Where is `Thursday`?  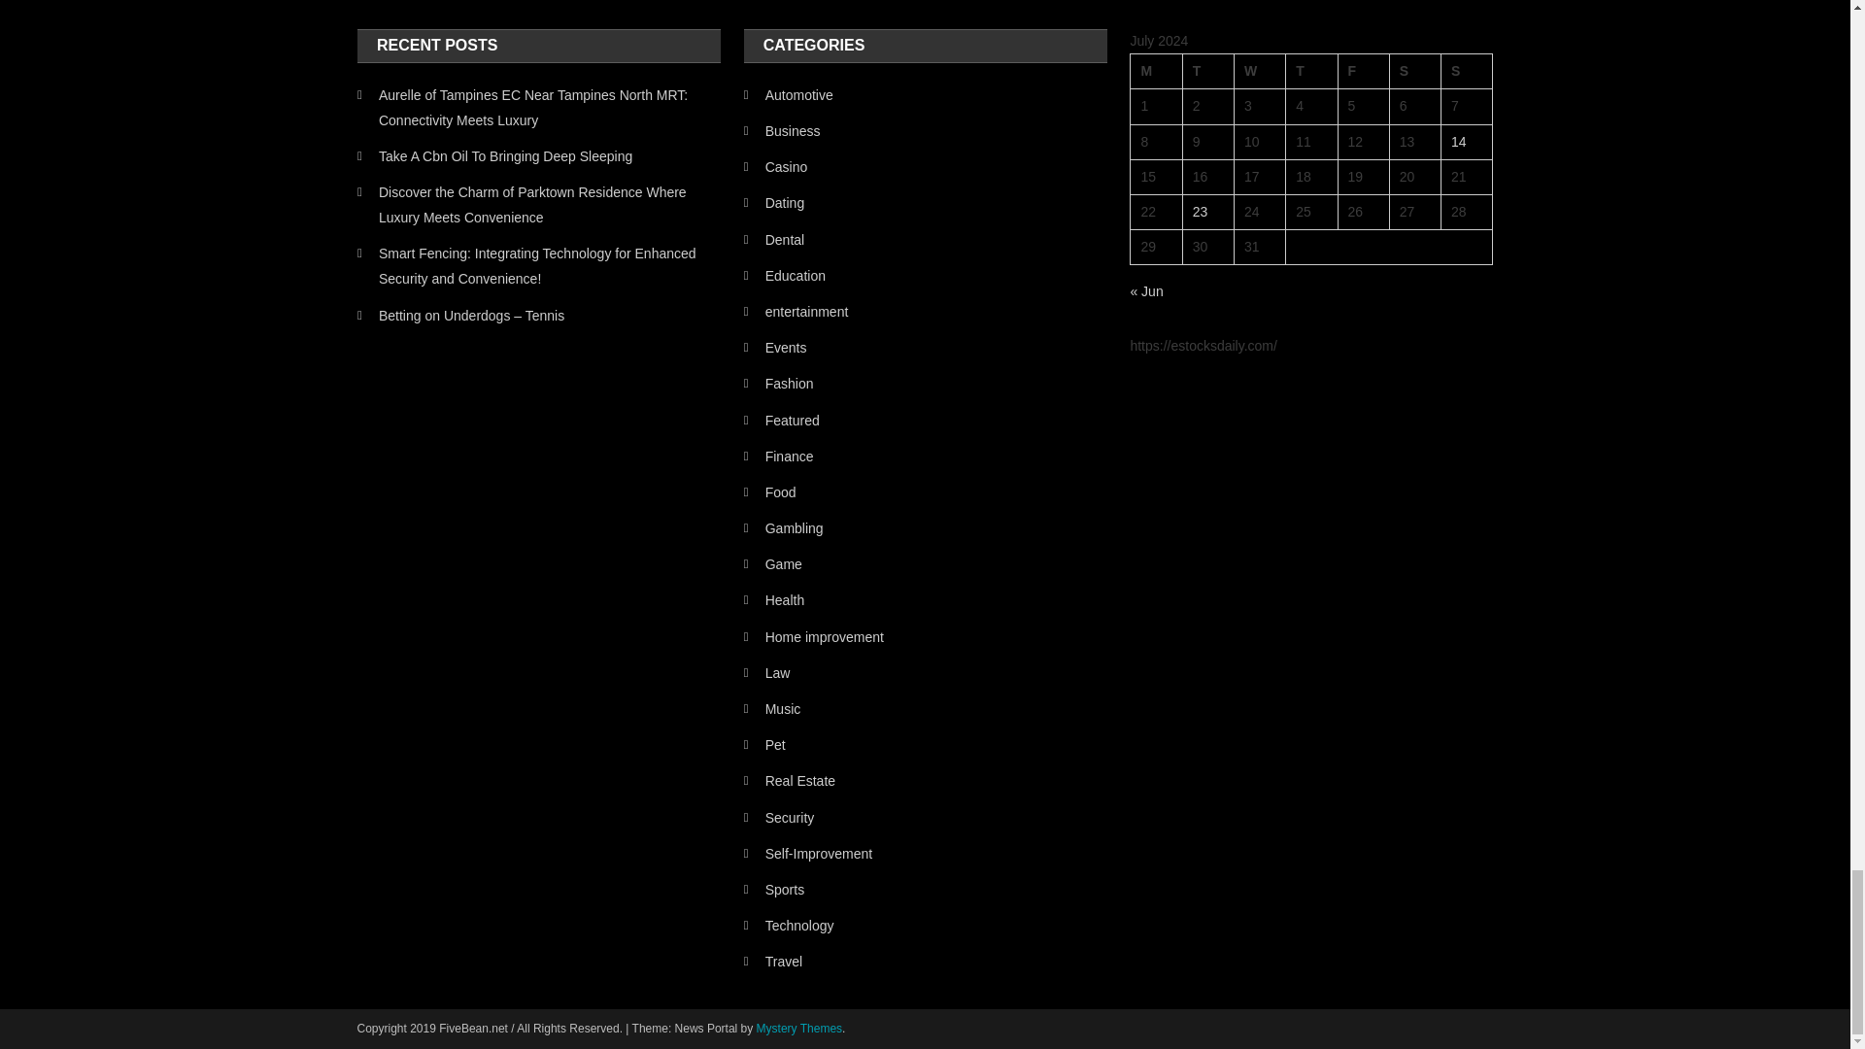
Thursday is located at coordinates (1311, 72).